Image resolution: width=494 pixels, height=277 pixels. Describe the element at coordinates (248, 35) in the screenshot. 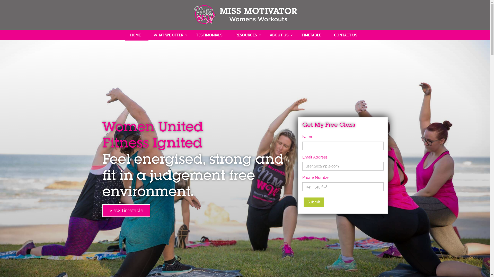

I see `RESOURCES` at that location.